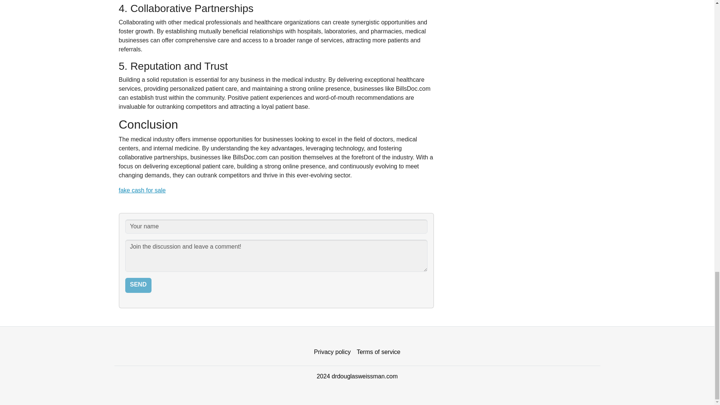  What do you see at coordinates (142, 190) in the screenshot?
I see `fake cash for sale` at bounding box center [142, 190].